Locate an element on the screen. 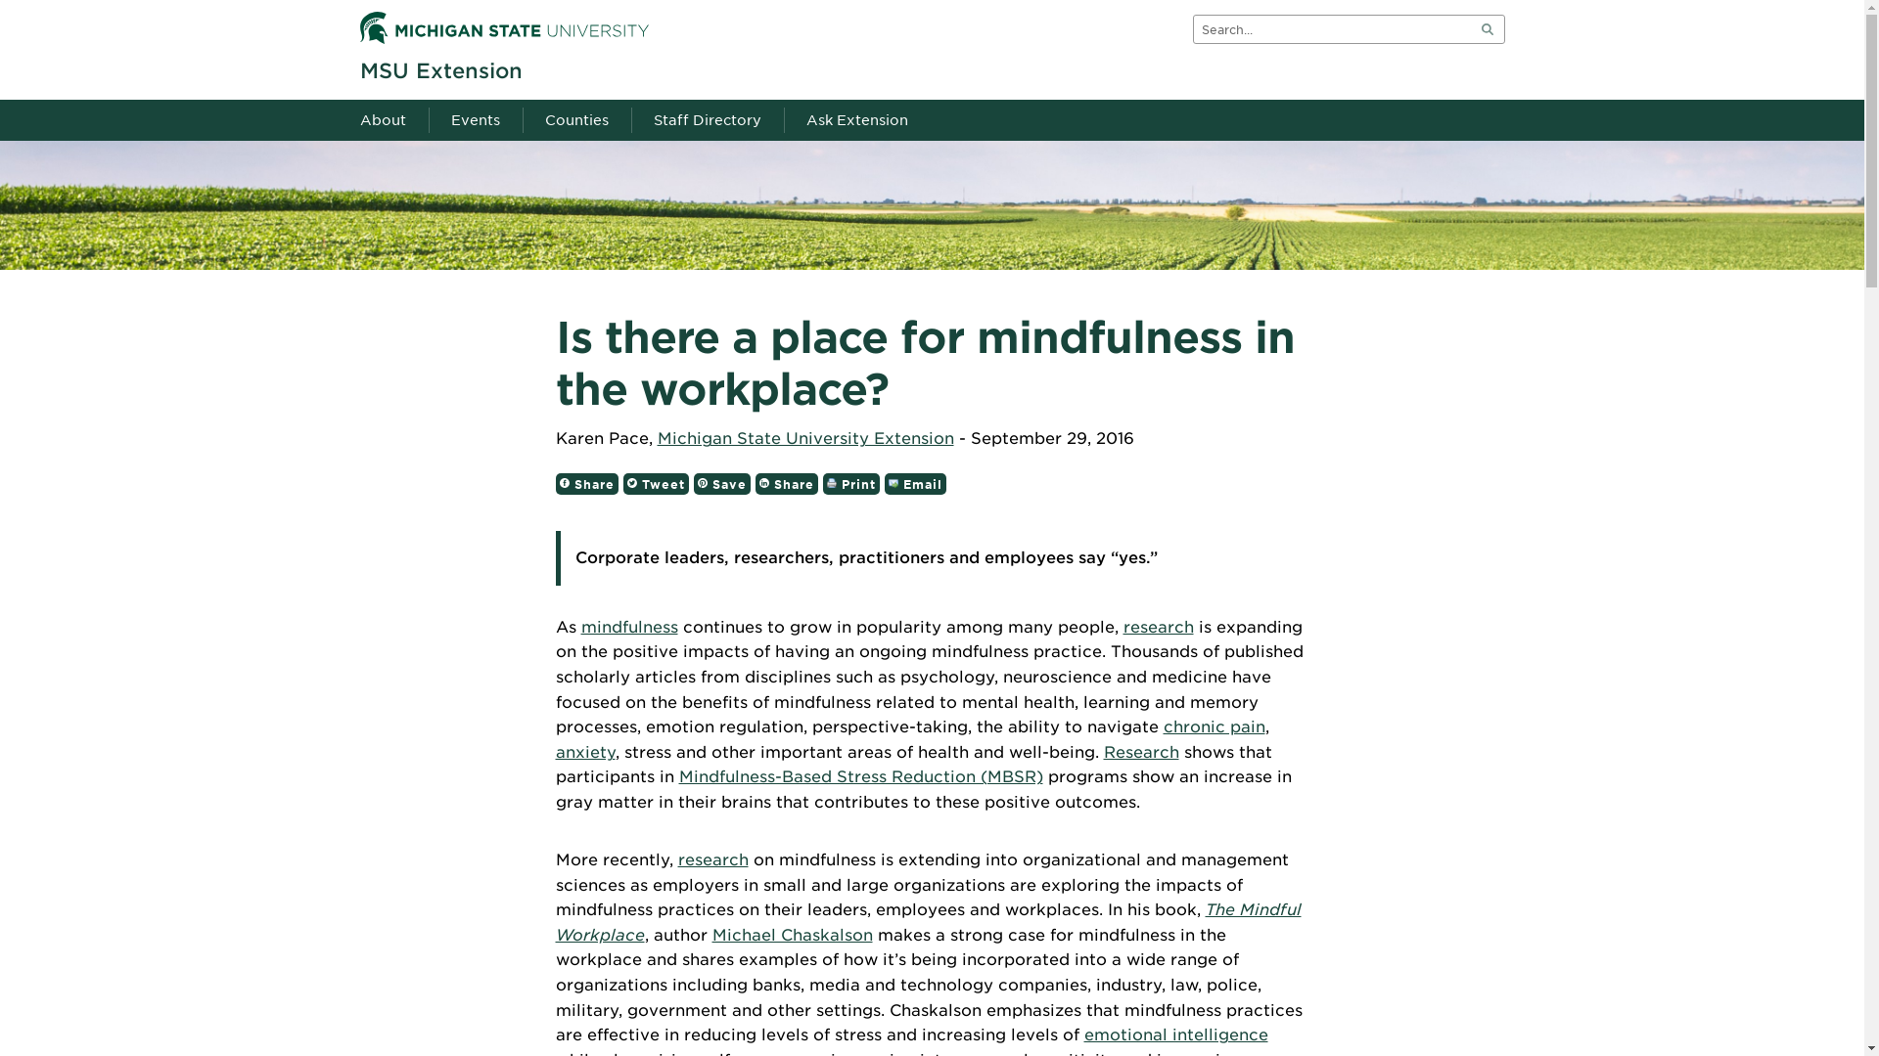 This screenshot has width=1879, height=1056. chronic pain is located at coordinates (1214, 726).